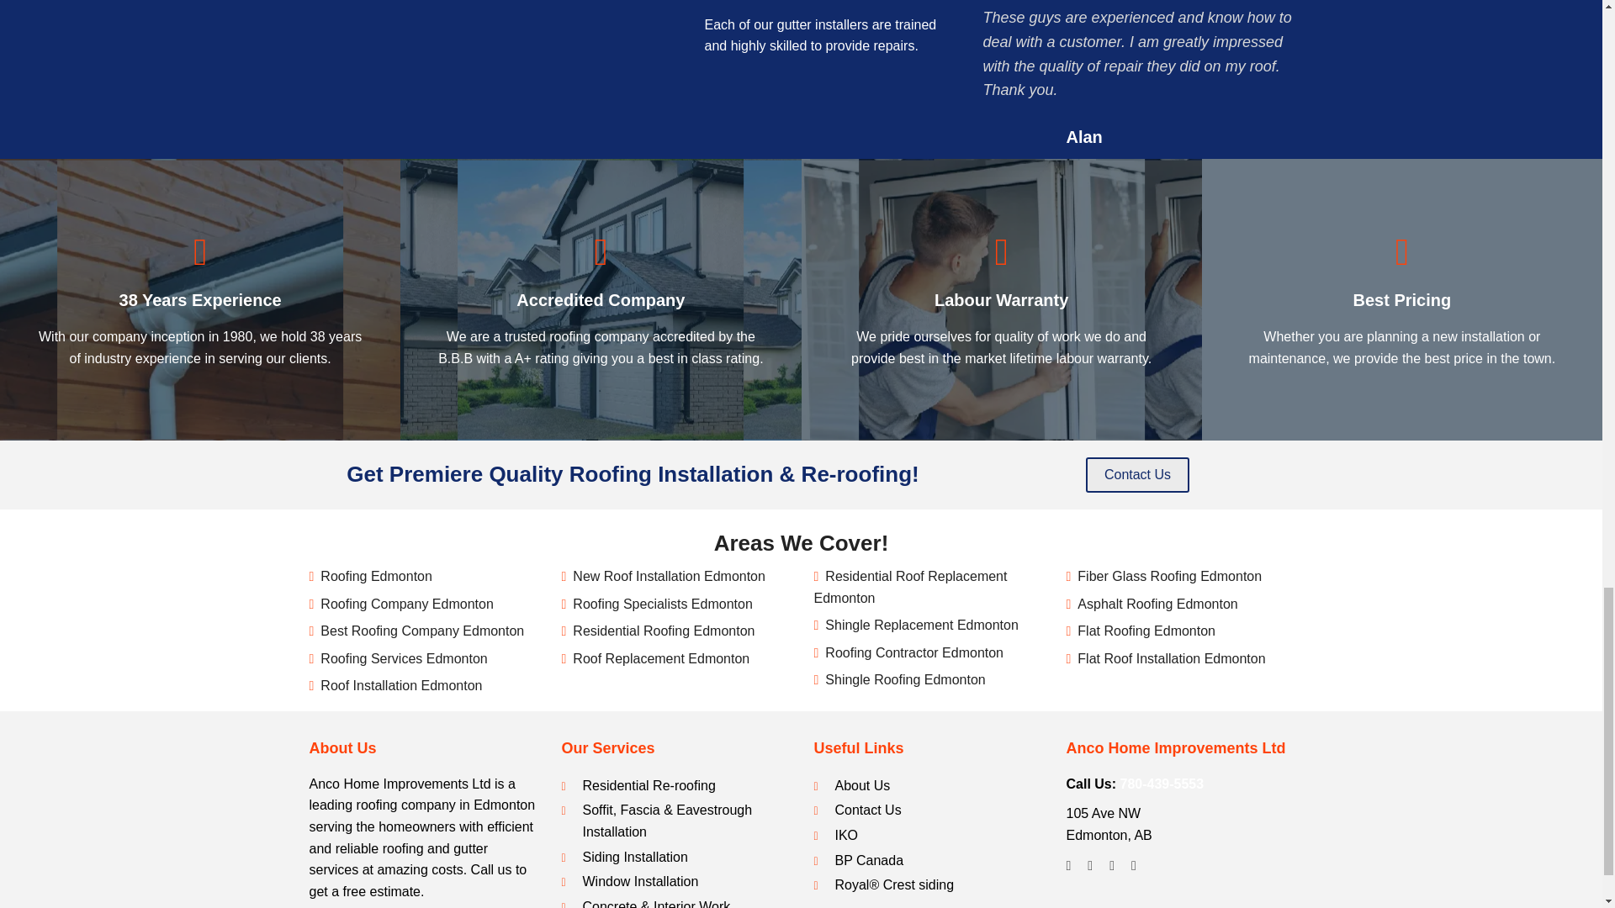 The width and height of the screenshot is (1615, 908). What do you see at coordinates (663, 631) in the screenshot?
I see `Residential Roofing Edmonton` at bounding box center [663, 631].